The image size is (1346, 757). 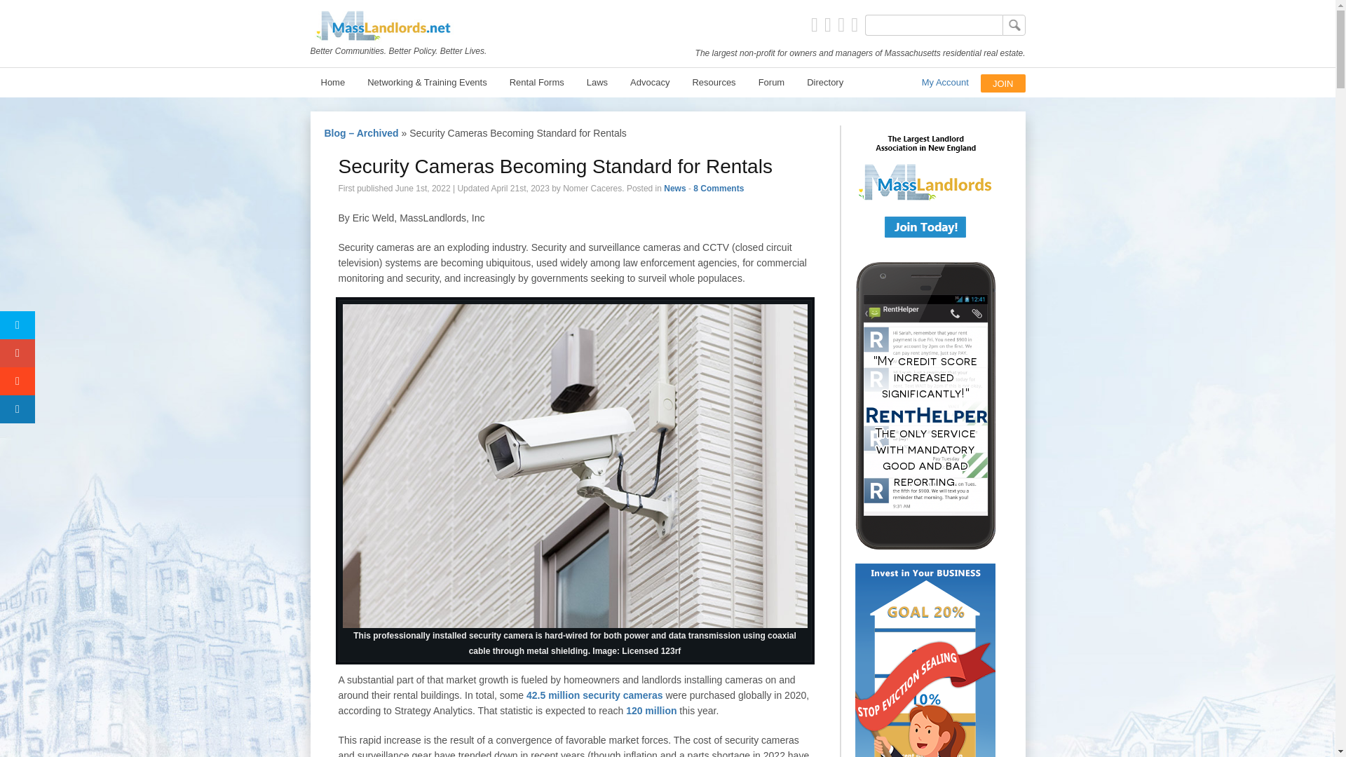 I want to click on Laws, so click(x=597, y=81).